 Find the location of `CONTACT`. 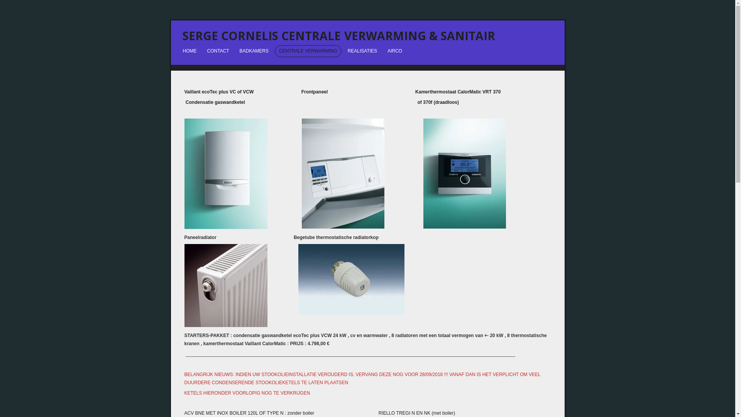

CONTACT is located at coordinates (218, 51).